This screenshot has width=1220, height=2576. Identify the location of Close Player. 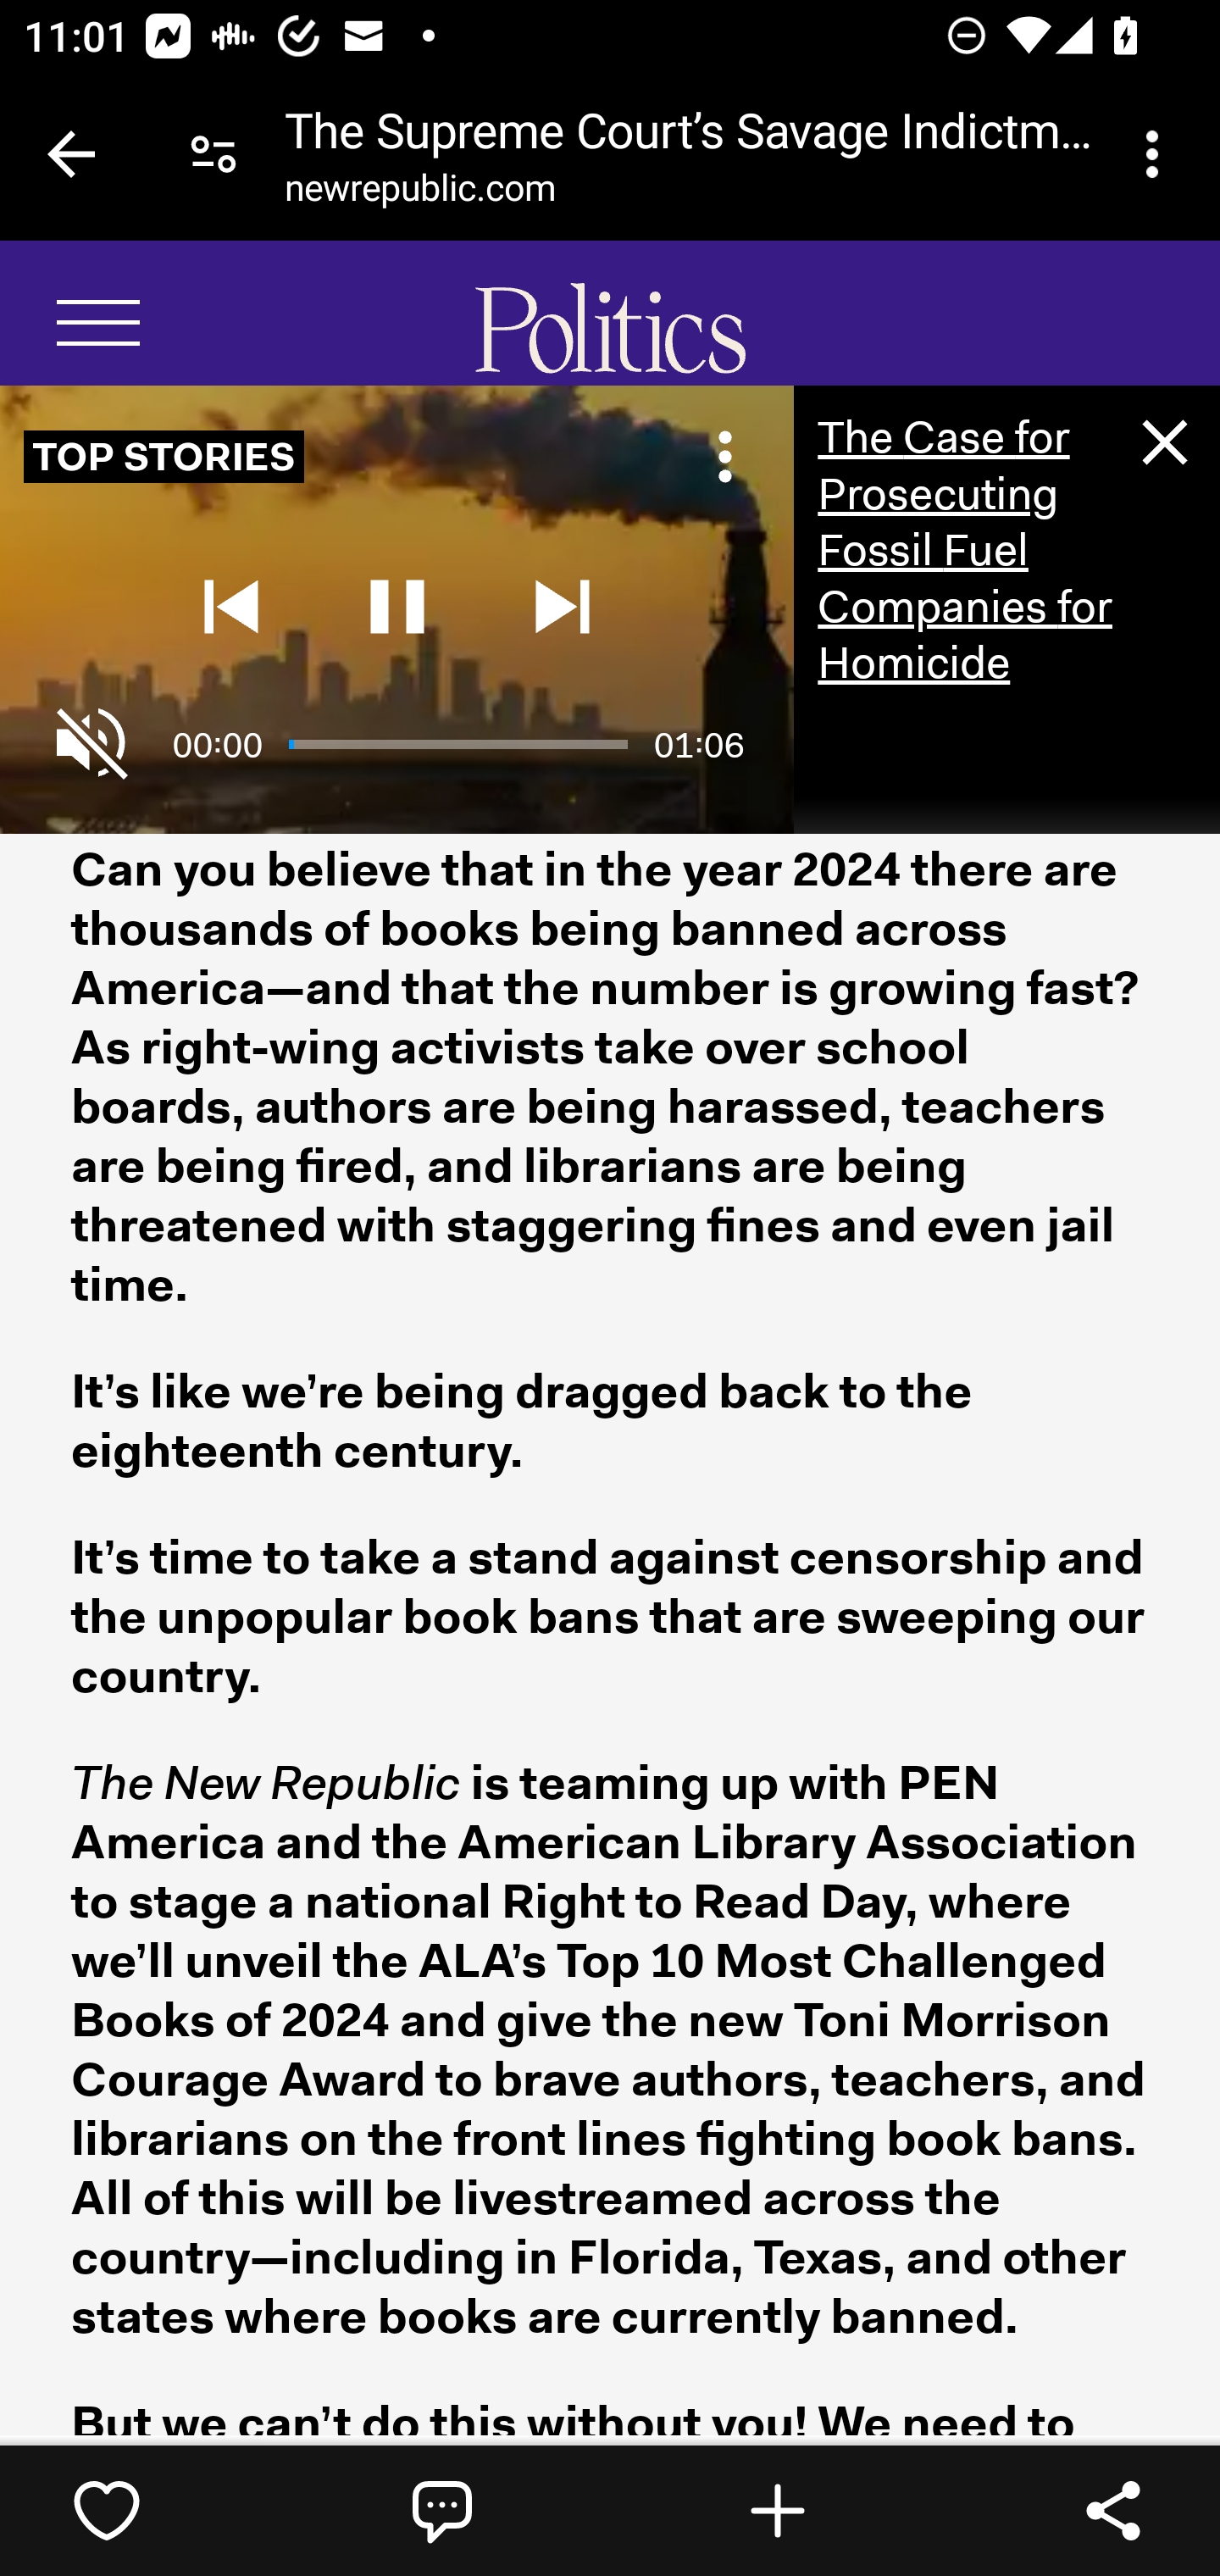
(1162, 446).